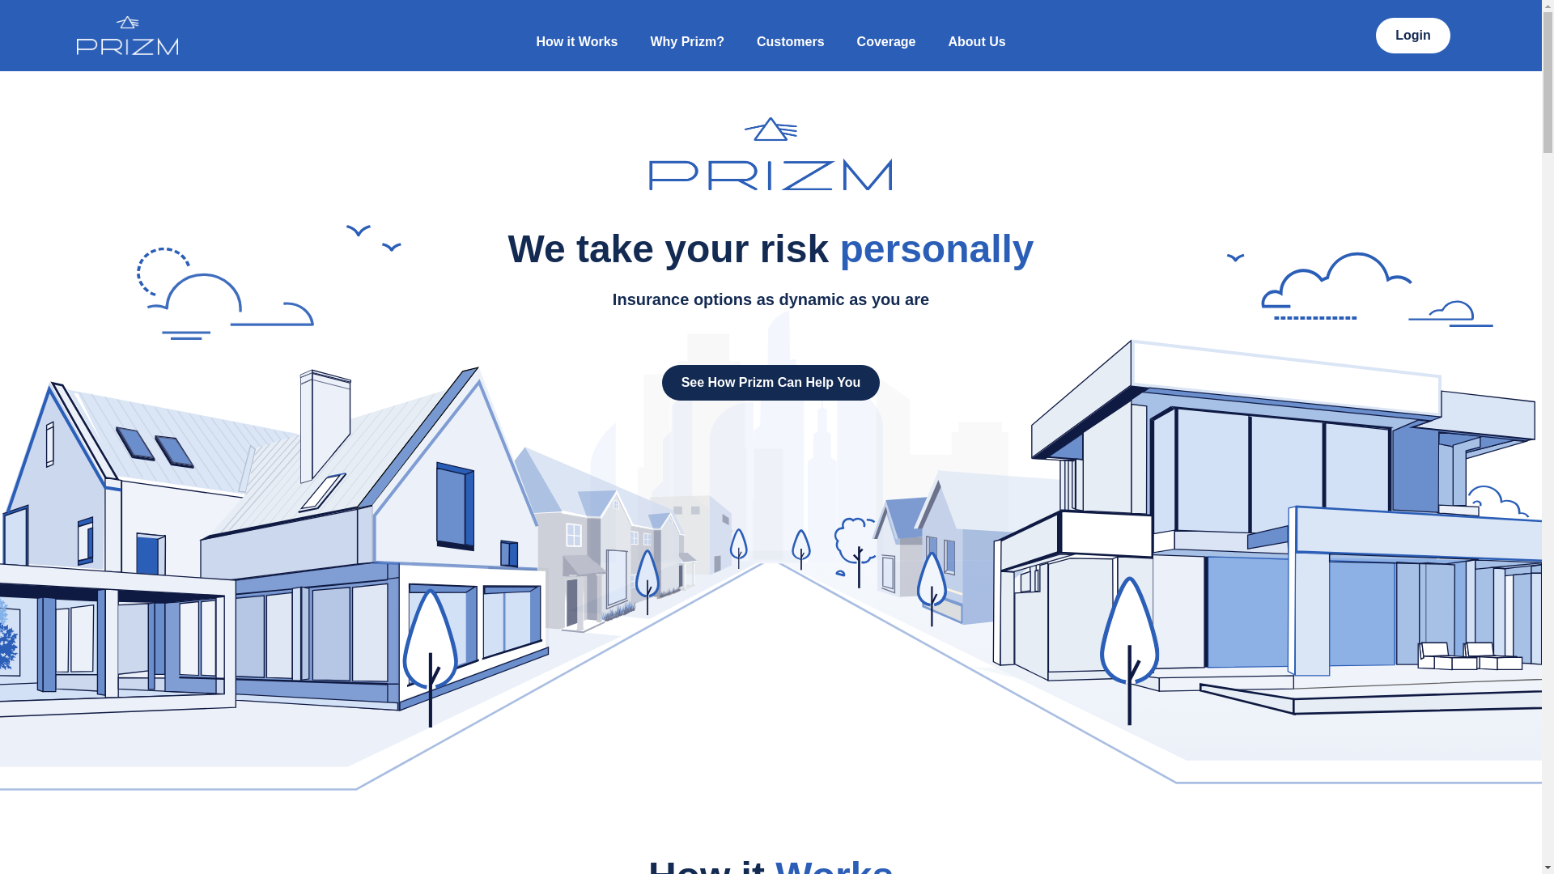 This screenshot has width=1554, height=874. I want to click on How it Works, so click(576, 34).